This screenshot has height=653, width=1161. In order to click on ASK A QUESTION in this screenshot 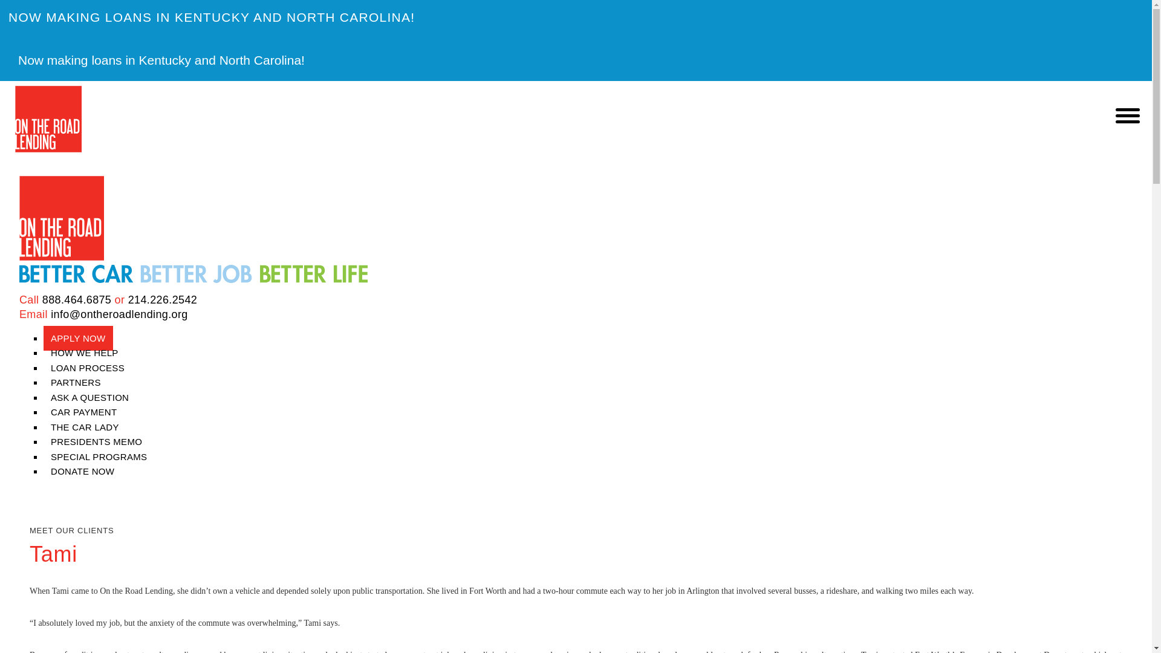, I will do `click(89, 398)`.